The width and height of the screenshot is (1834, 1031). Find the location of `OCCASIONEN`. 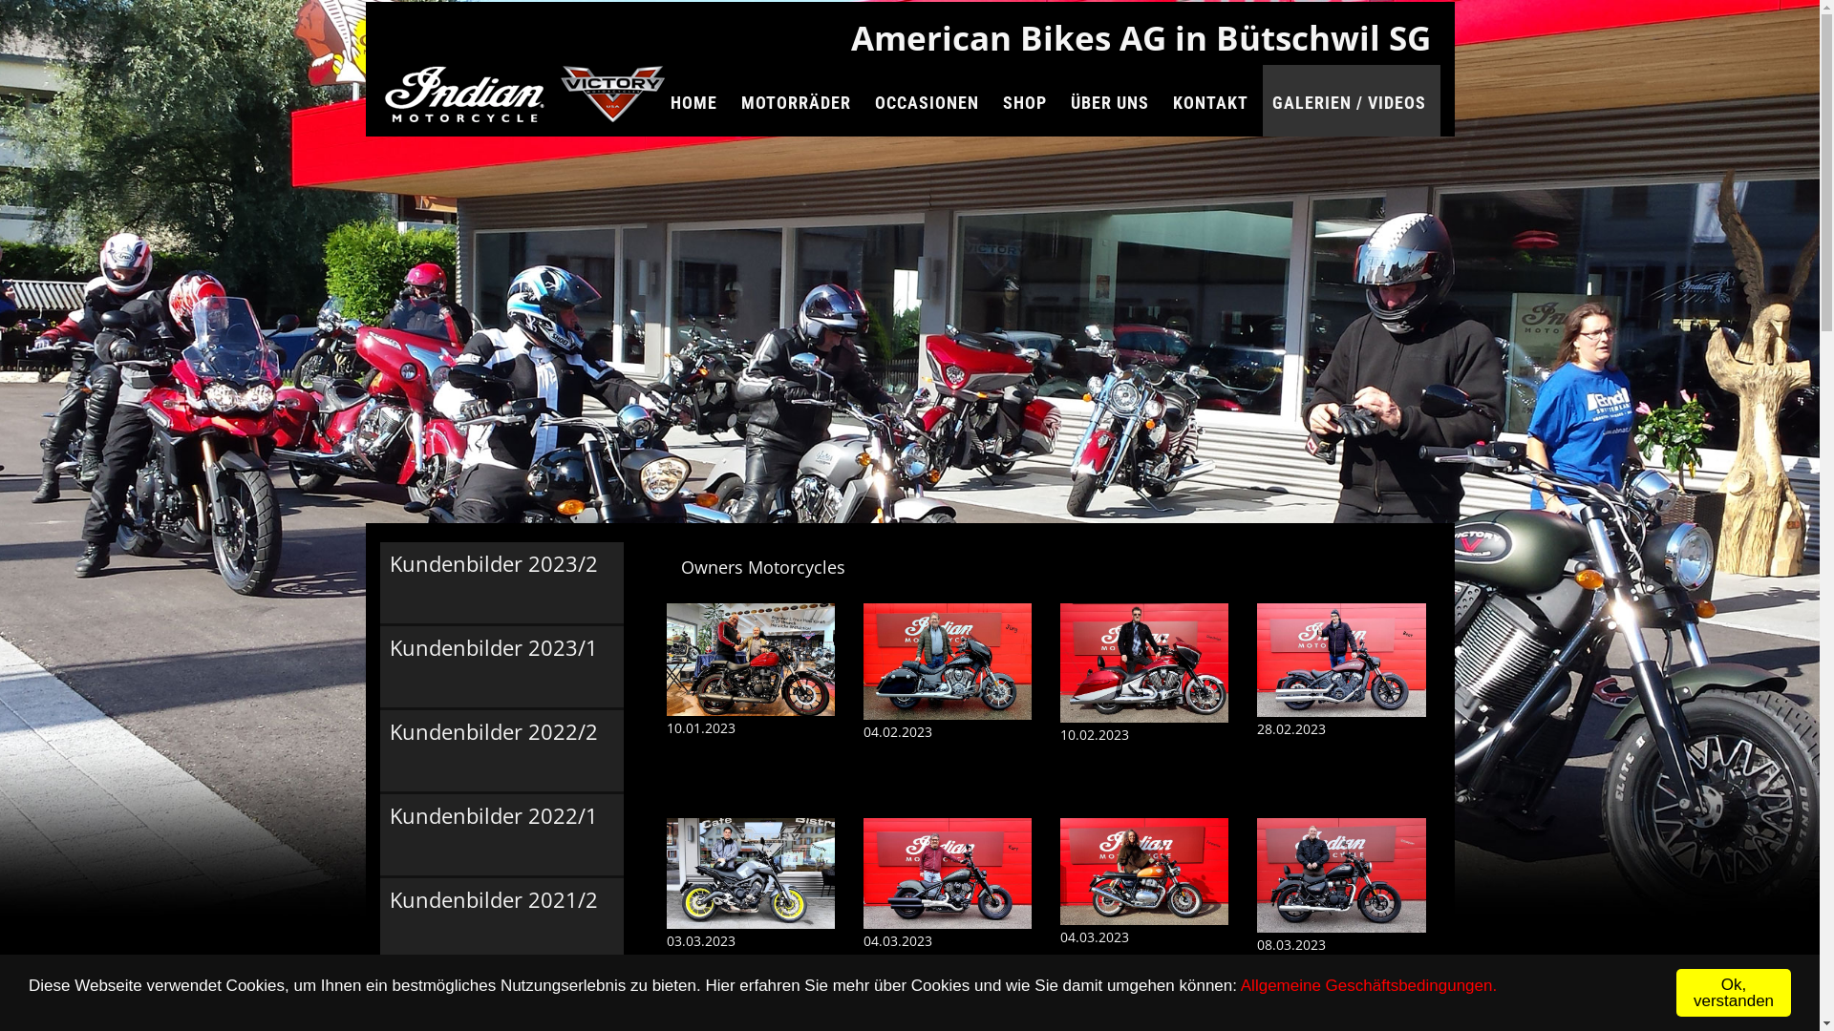

OCCASIONEN is located at coordinates (929, 101).